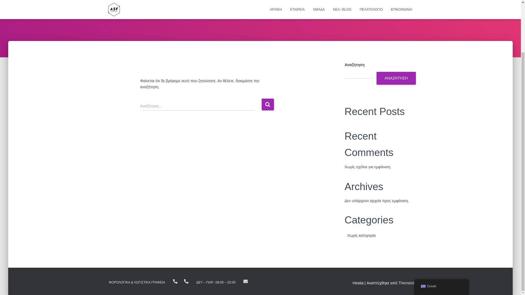 The width and height of the screenshot is (525, 295). Describe the element at coordinates (441, 226) in the screenshot. I see `Greek` at that location.